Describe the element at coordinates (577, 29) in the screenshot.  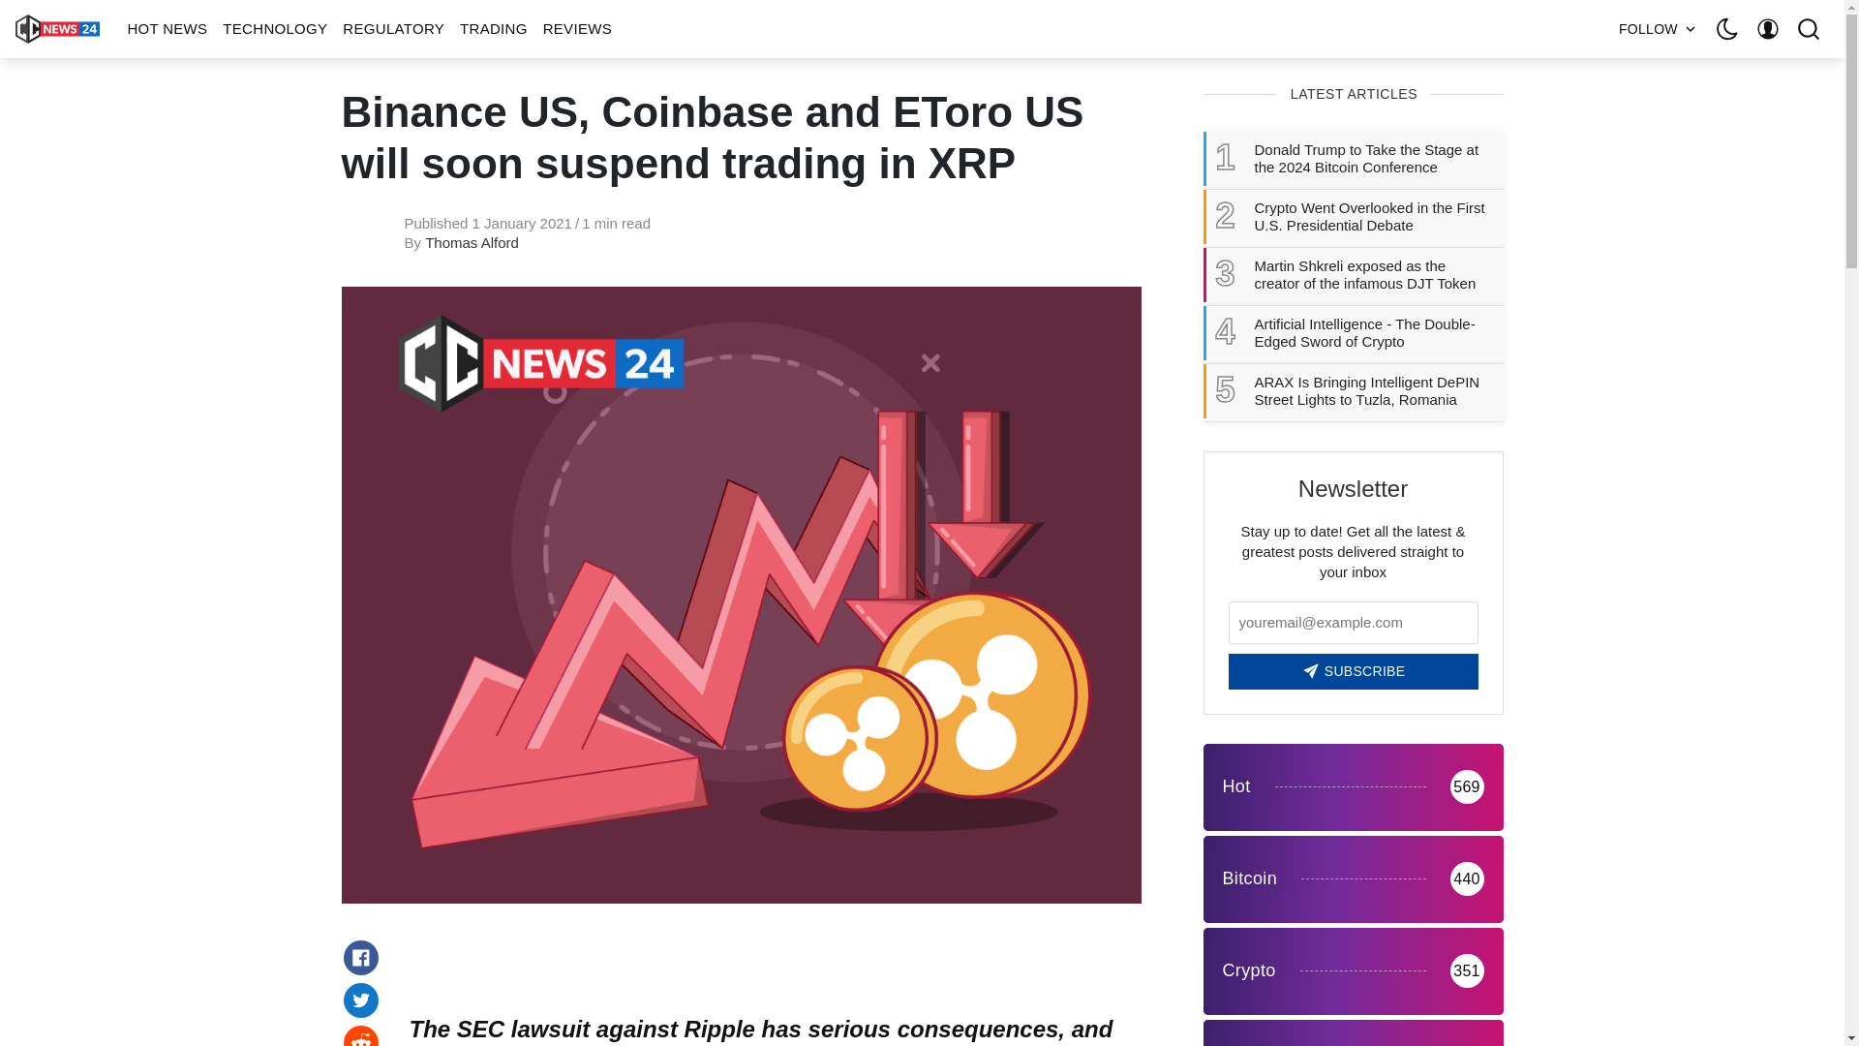
I see `REVIEWS` at that location.